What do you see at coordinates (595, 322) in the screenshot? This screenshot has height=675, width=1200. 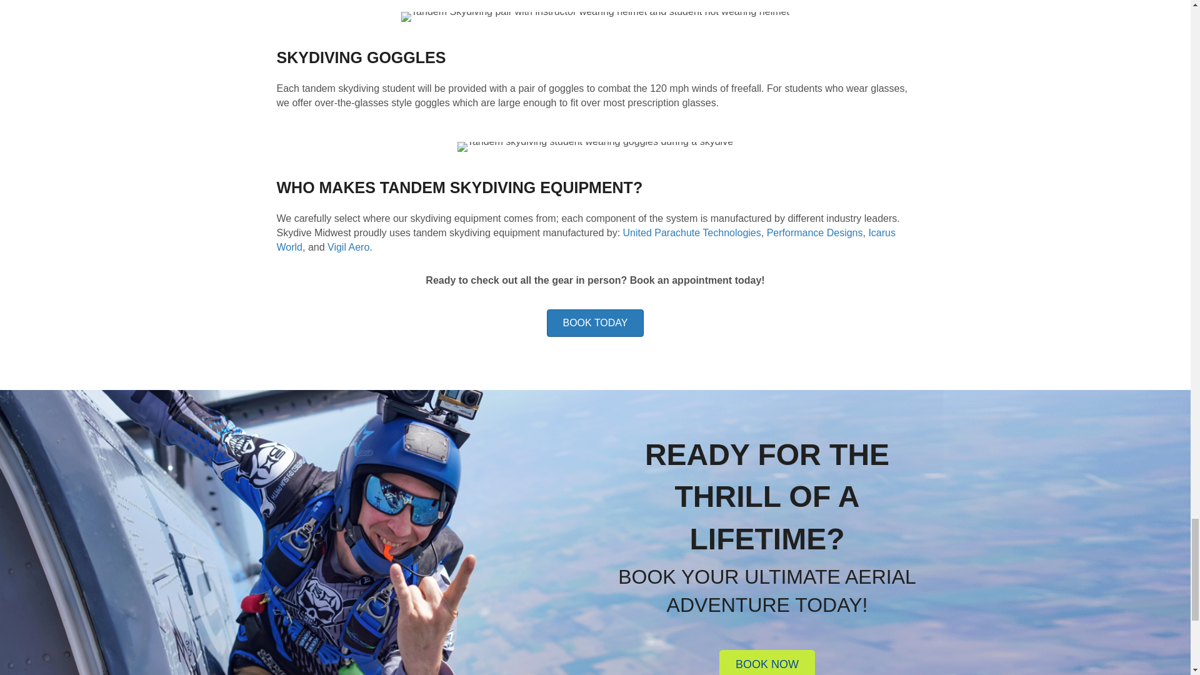 I see `BOOK TODAY` at bounding box center [595, 322].